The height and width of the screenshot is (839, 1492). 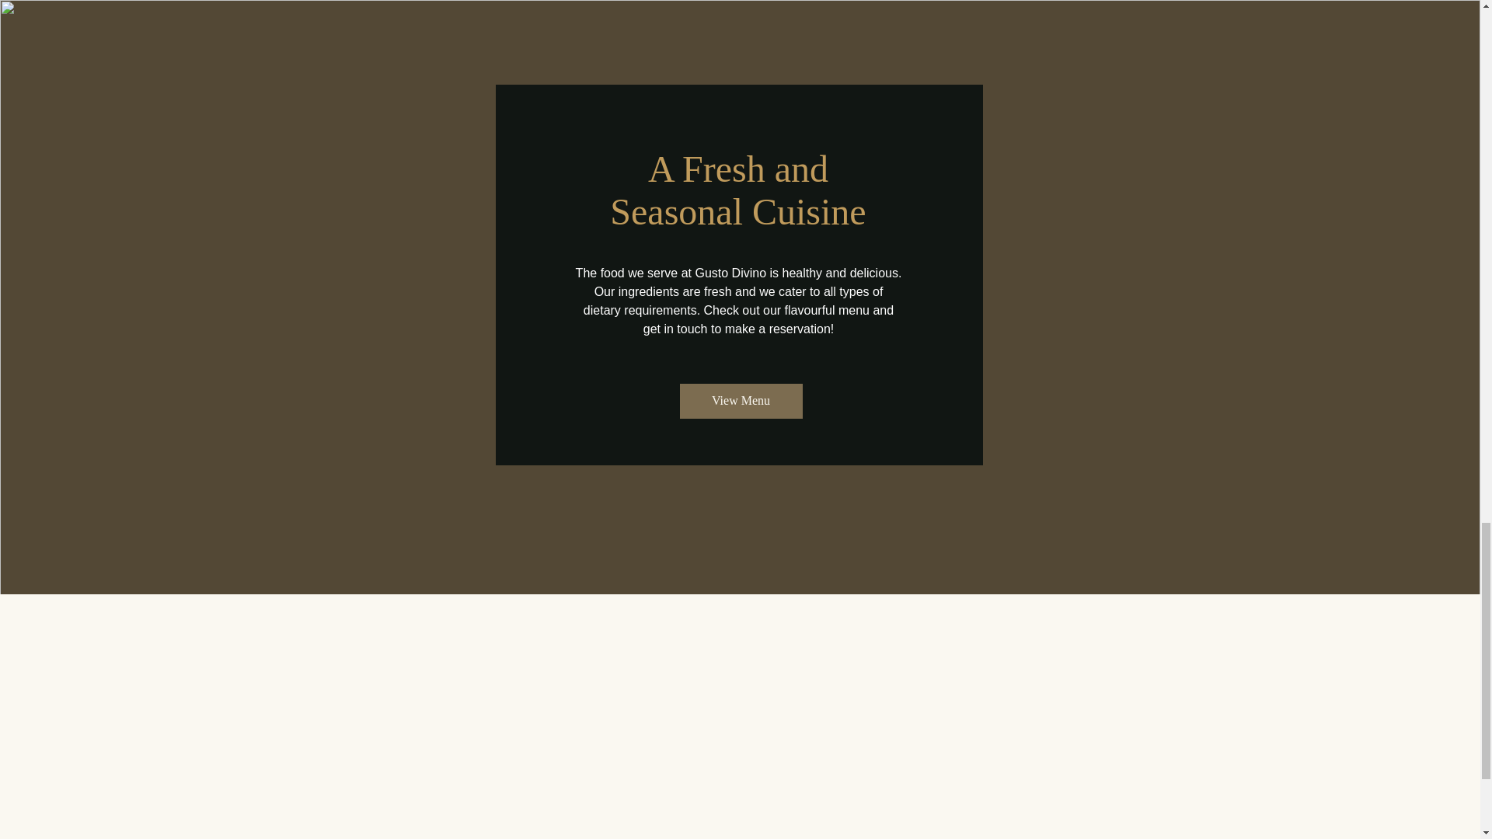 I want to click on View Menu, so click(x=740, y=401).